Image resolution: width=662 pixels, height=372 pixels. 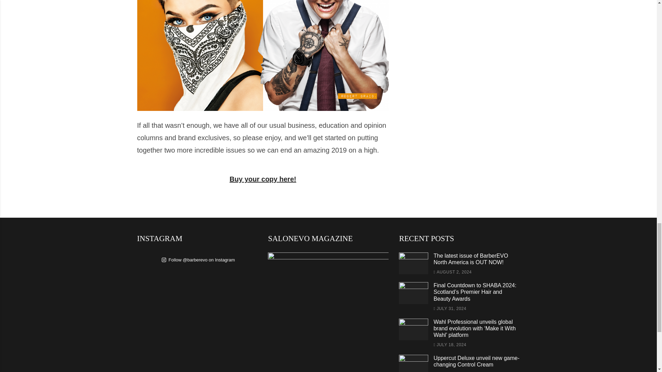 I want to click on The latest issue of BarberEVO North America is OUT NOW!, so click(x=414, y=263).